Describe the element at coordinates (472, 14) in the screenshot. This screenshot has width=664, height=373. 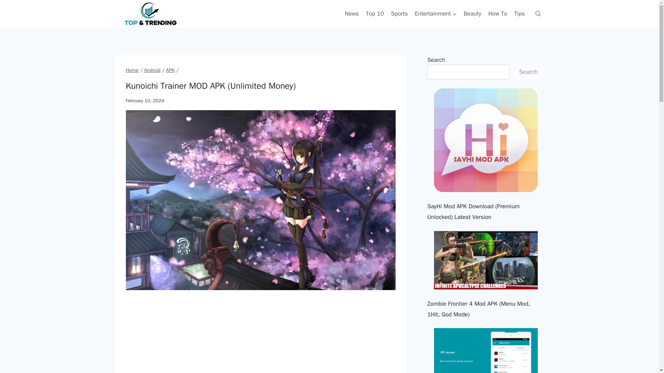
I see `Beauty` at that location.